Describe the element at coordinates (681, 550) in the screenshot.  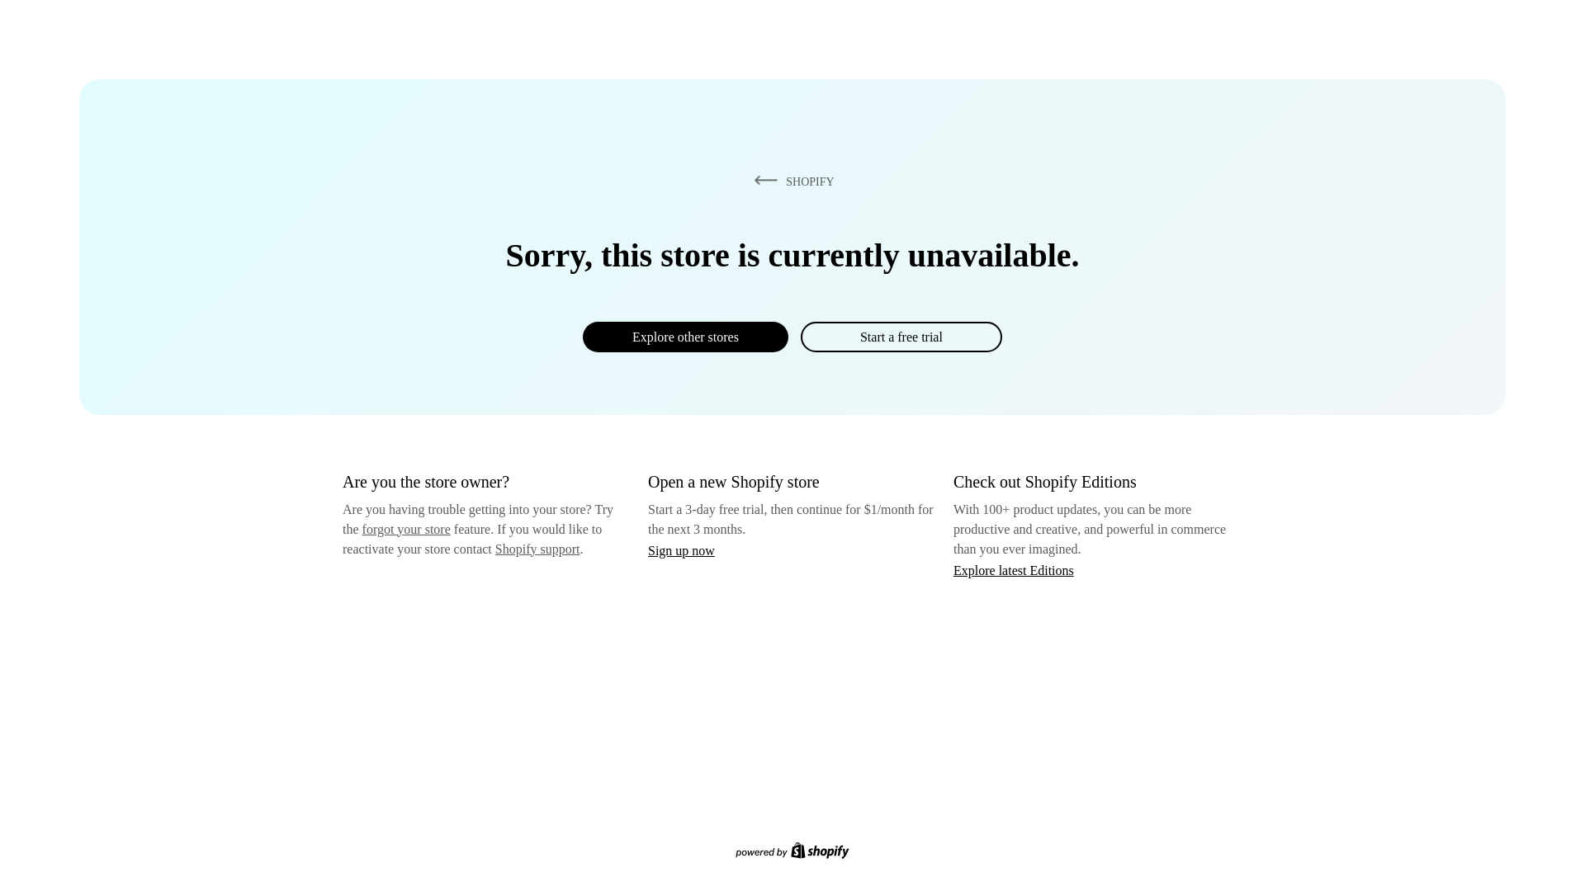
I see `Sign up now` at that location.